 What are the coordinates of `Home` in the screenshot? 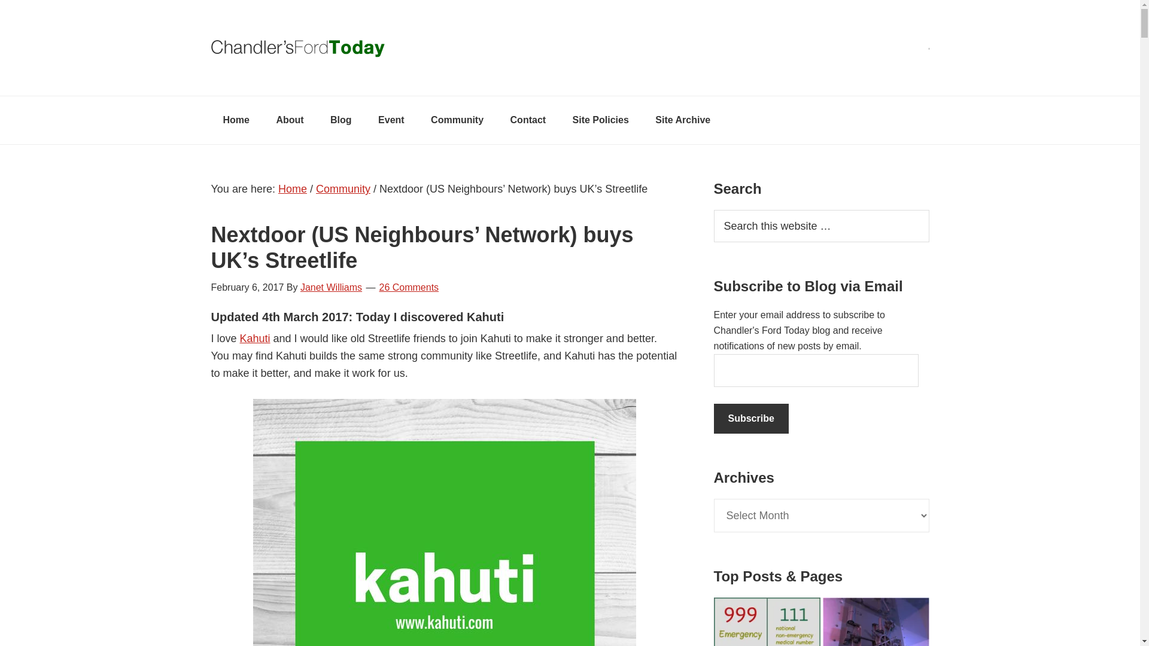 It's located at (292, 189).